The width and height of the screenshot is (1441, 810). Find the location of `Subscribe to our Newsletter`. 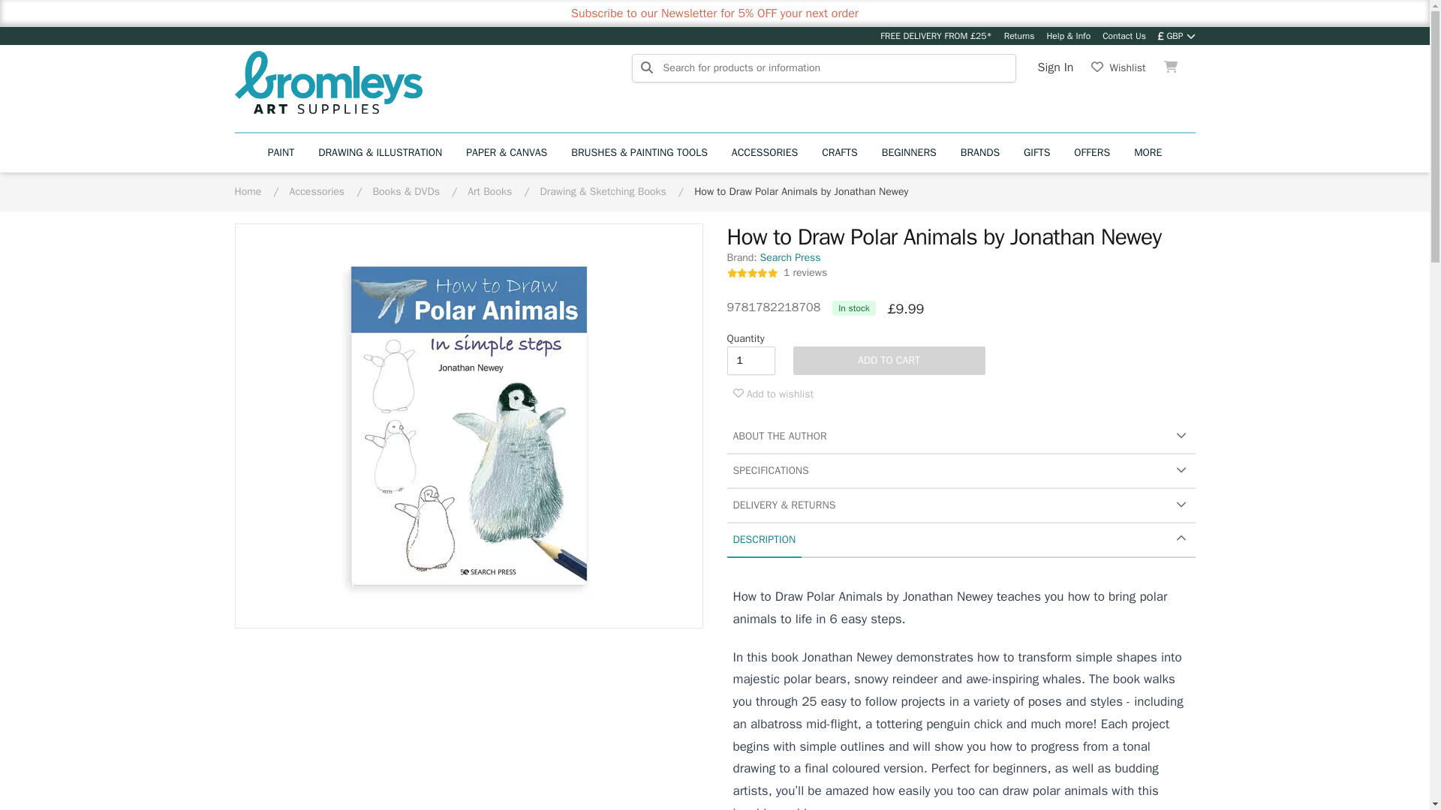

Subscribe to our Newsletter is located at coordinates (643, 13).